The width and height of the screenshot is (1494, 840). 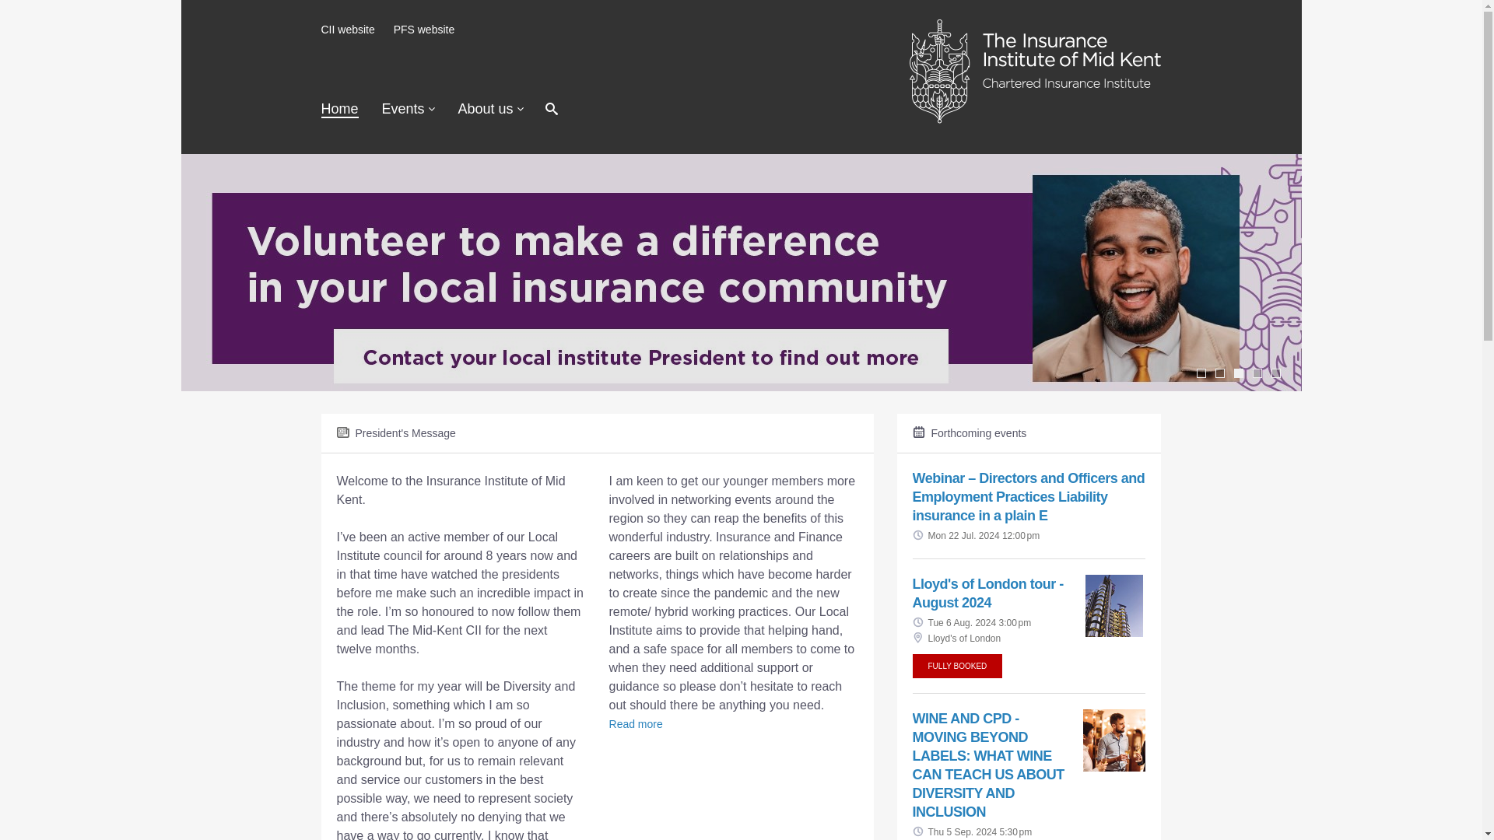 What do you see at coordinates (425, 30) in the screenshot?
I see `PFS website` at bounding box center [425, 30].